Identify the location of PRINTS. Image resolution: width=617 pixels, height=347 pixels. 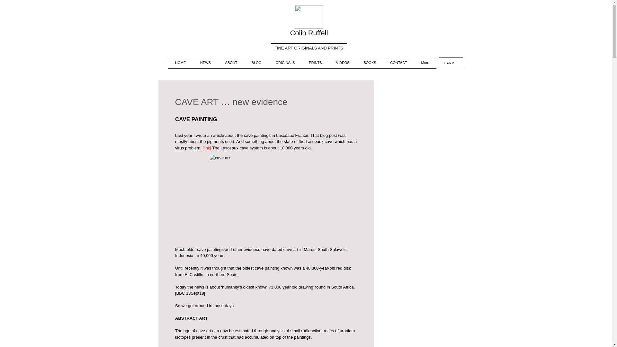
(316, 63).